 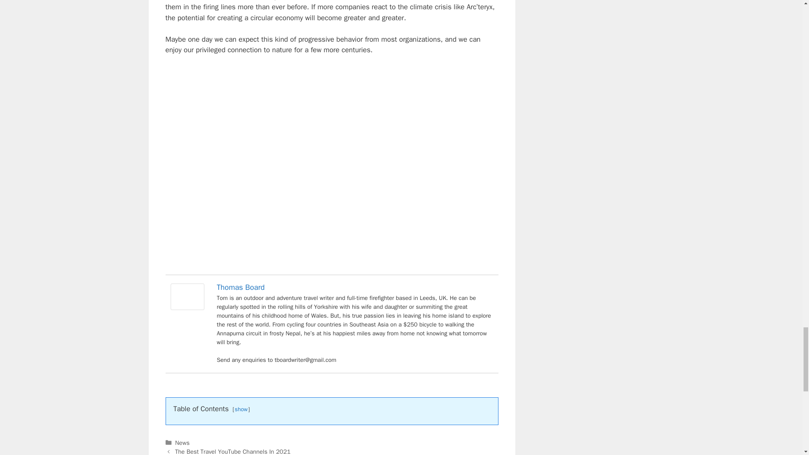 What do you see at coordinates (233, 451) in the screenshot?
I see `The Best Travel YouTube Channels In 2021` at bounding box center [233, 451].